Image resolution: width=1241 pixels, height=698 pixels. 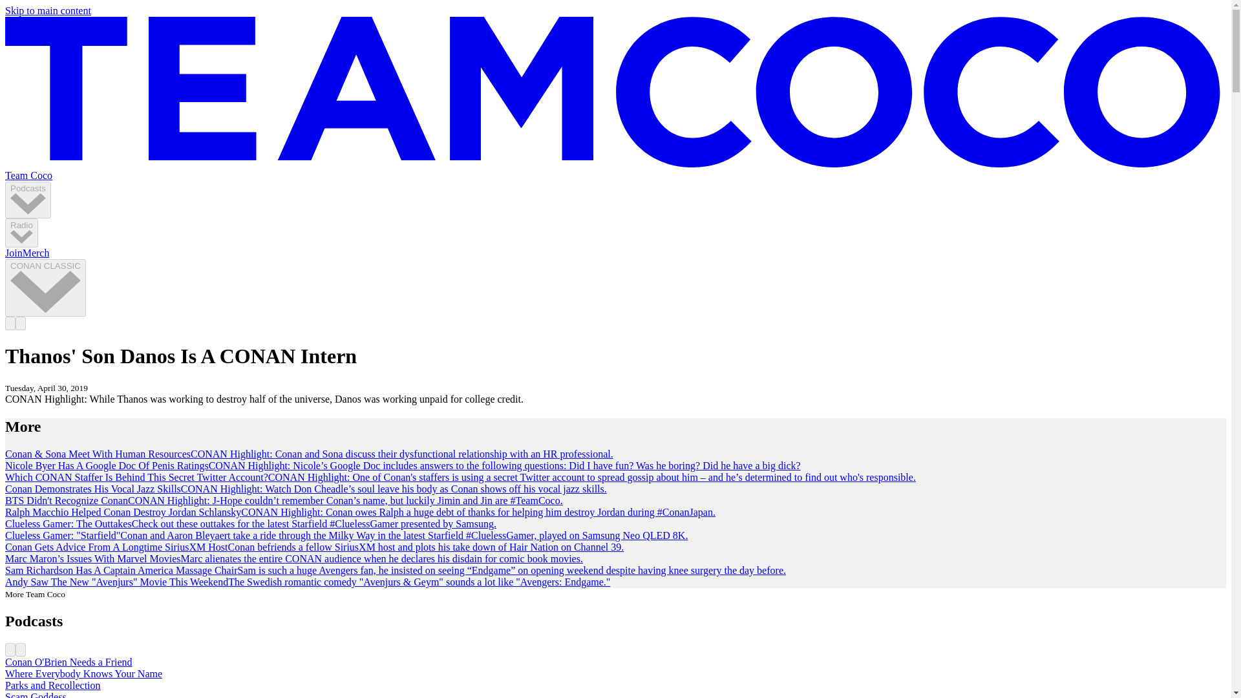 What do you see at coordinates (123, 512) in the screenshot?
I see `Ralph Macchio Helped Conan Destroy Jordan Schlansky` at bounding box center [123, 512].